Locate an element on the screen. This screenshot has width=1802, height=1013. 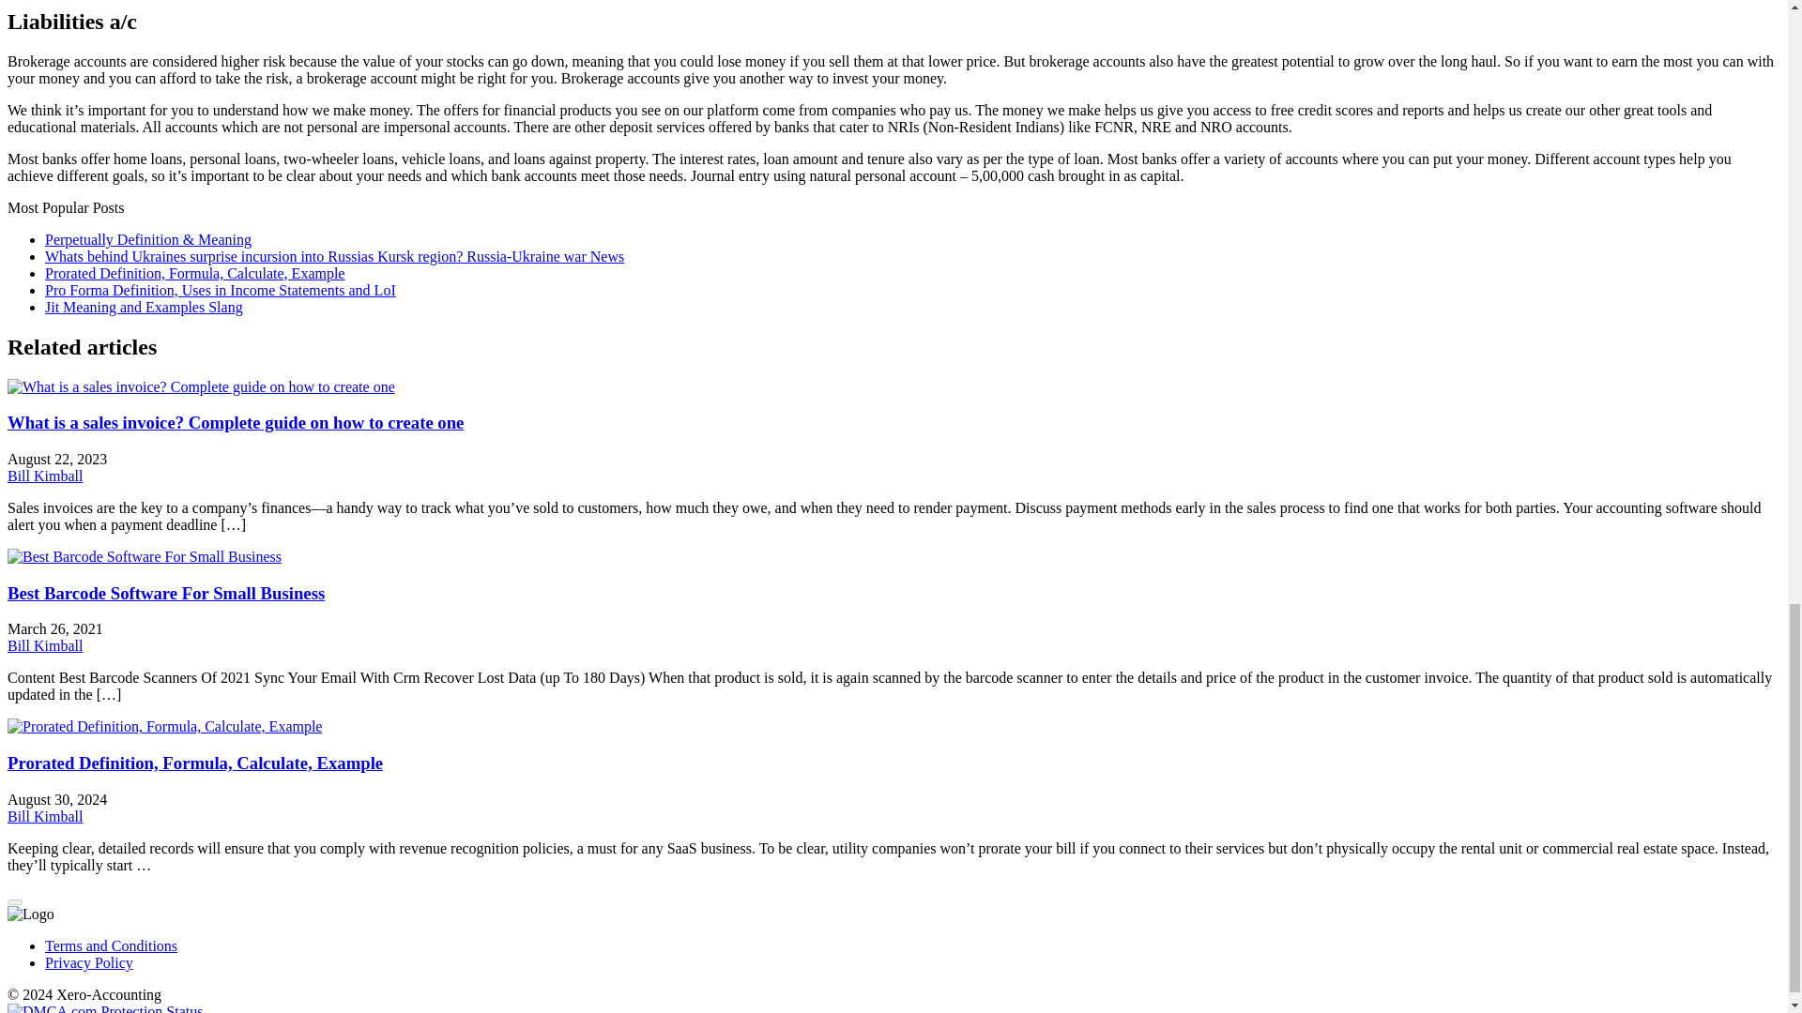
Terms and Conditions is located at coordinates (111, 945).